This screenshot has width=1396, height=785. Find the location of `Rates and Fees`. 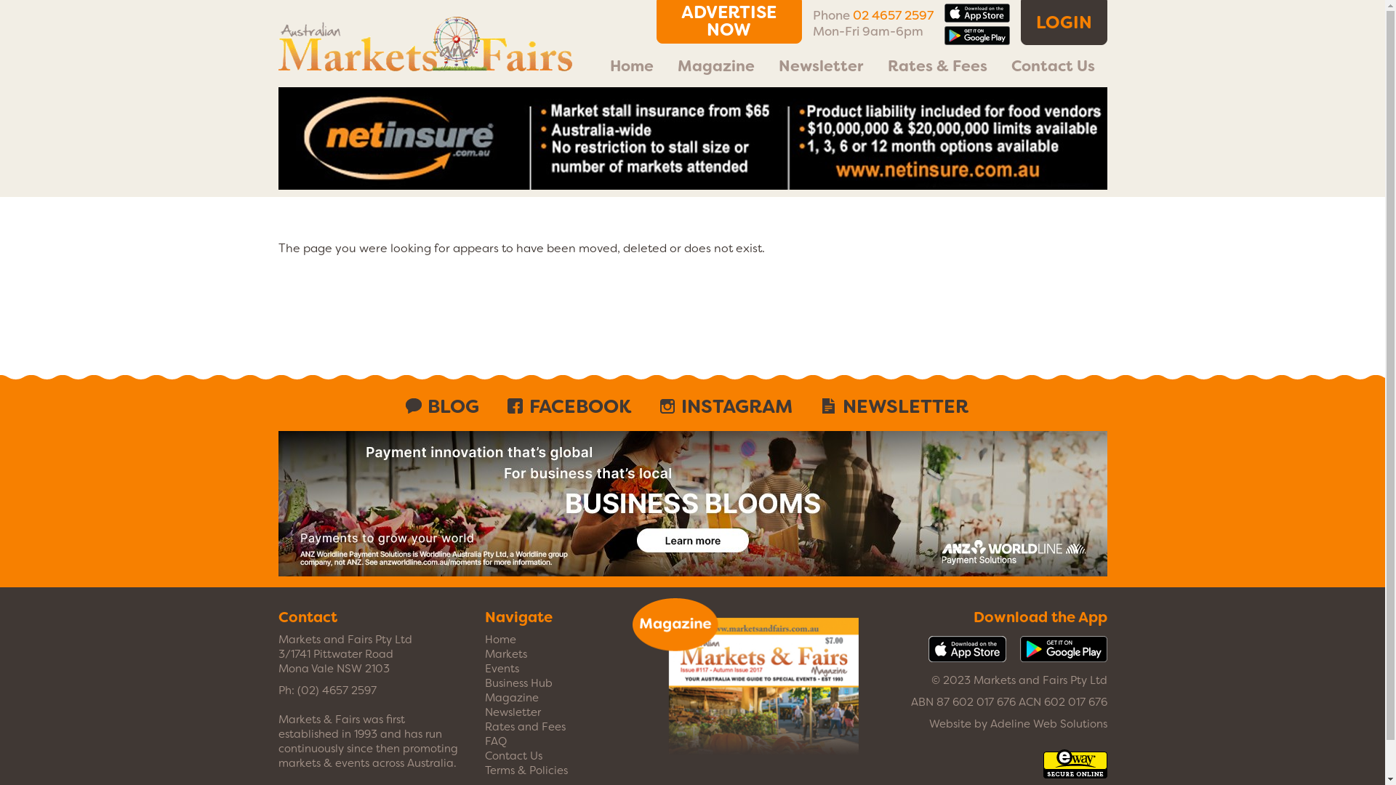

Rates and Fees is located at coordinates (525, 727).